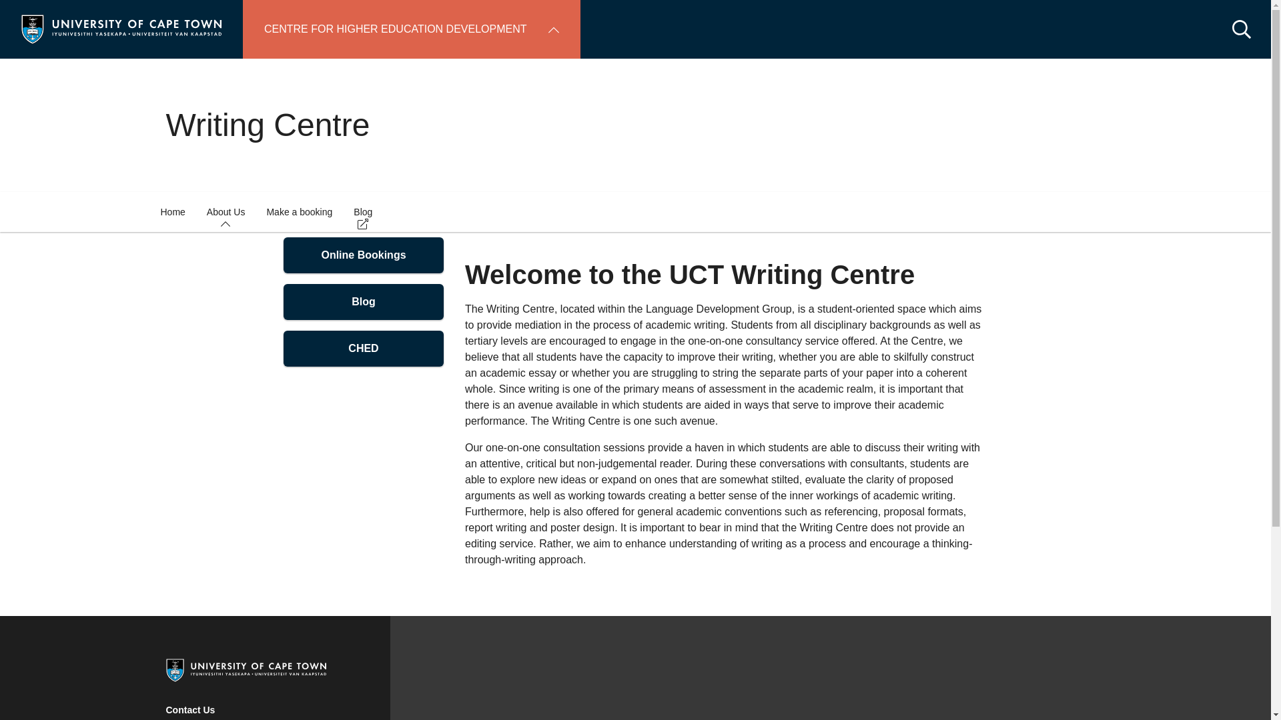 This screenshot has width=1281, height=720. Describe the element at coordinates (363, 255) in the screenshot. I see `Online Bookings` at that location.